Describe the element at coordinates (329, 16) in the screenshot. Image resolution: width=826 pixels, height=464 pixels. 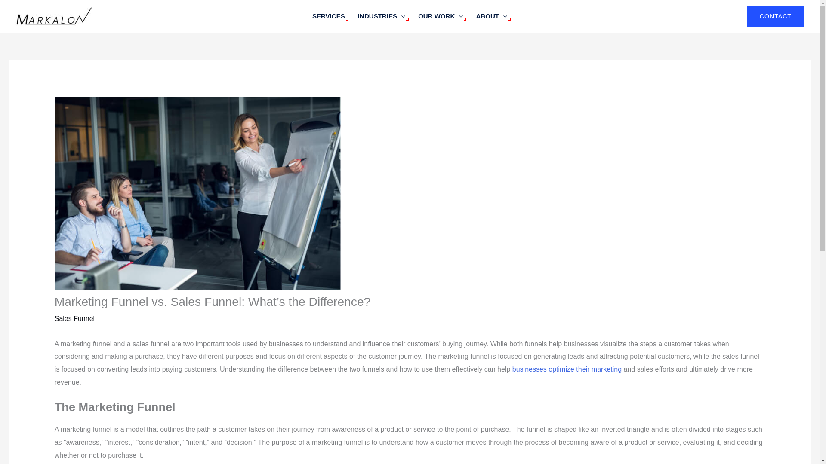
I see `SERVICES` at that location.